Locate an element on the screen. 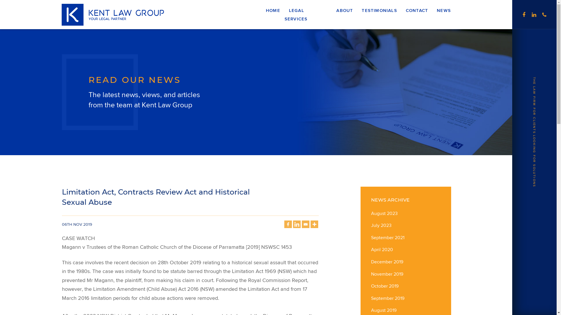 Image resolution: width=561 pixels, height=315 pixels. August 2019 is located at coordinates (384, 310).